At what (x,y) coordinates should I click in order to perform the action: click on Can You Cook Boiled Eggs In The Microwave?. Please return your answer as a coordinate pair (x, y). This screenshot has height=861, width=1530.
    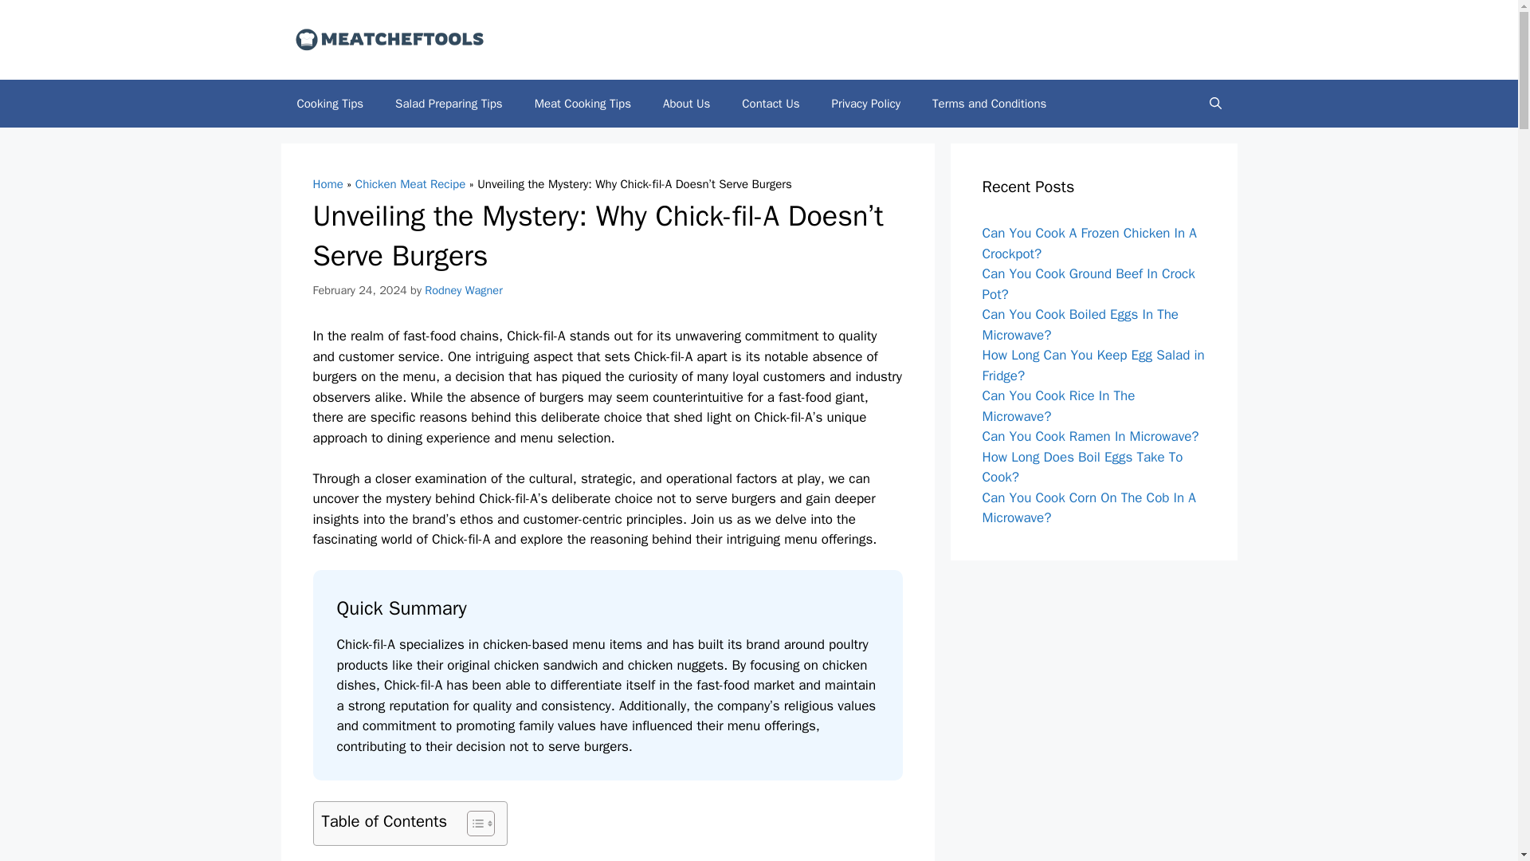
    Looking at the image, I should click on (1080, 324).